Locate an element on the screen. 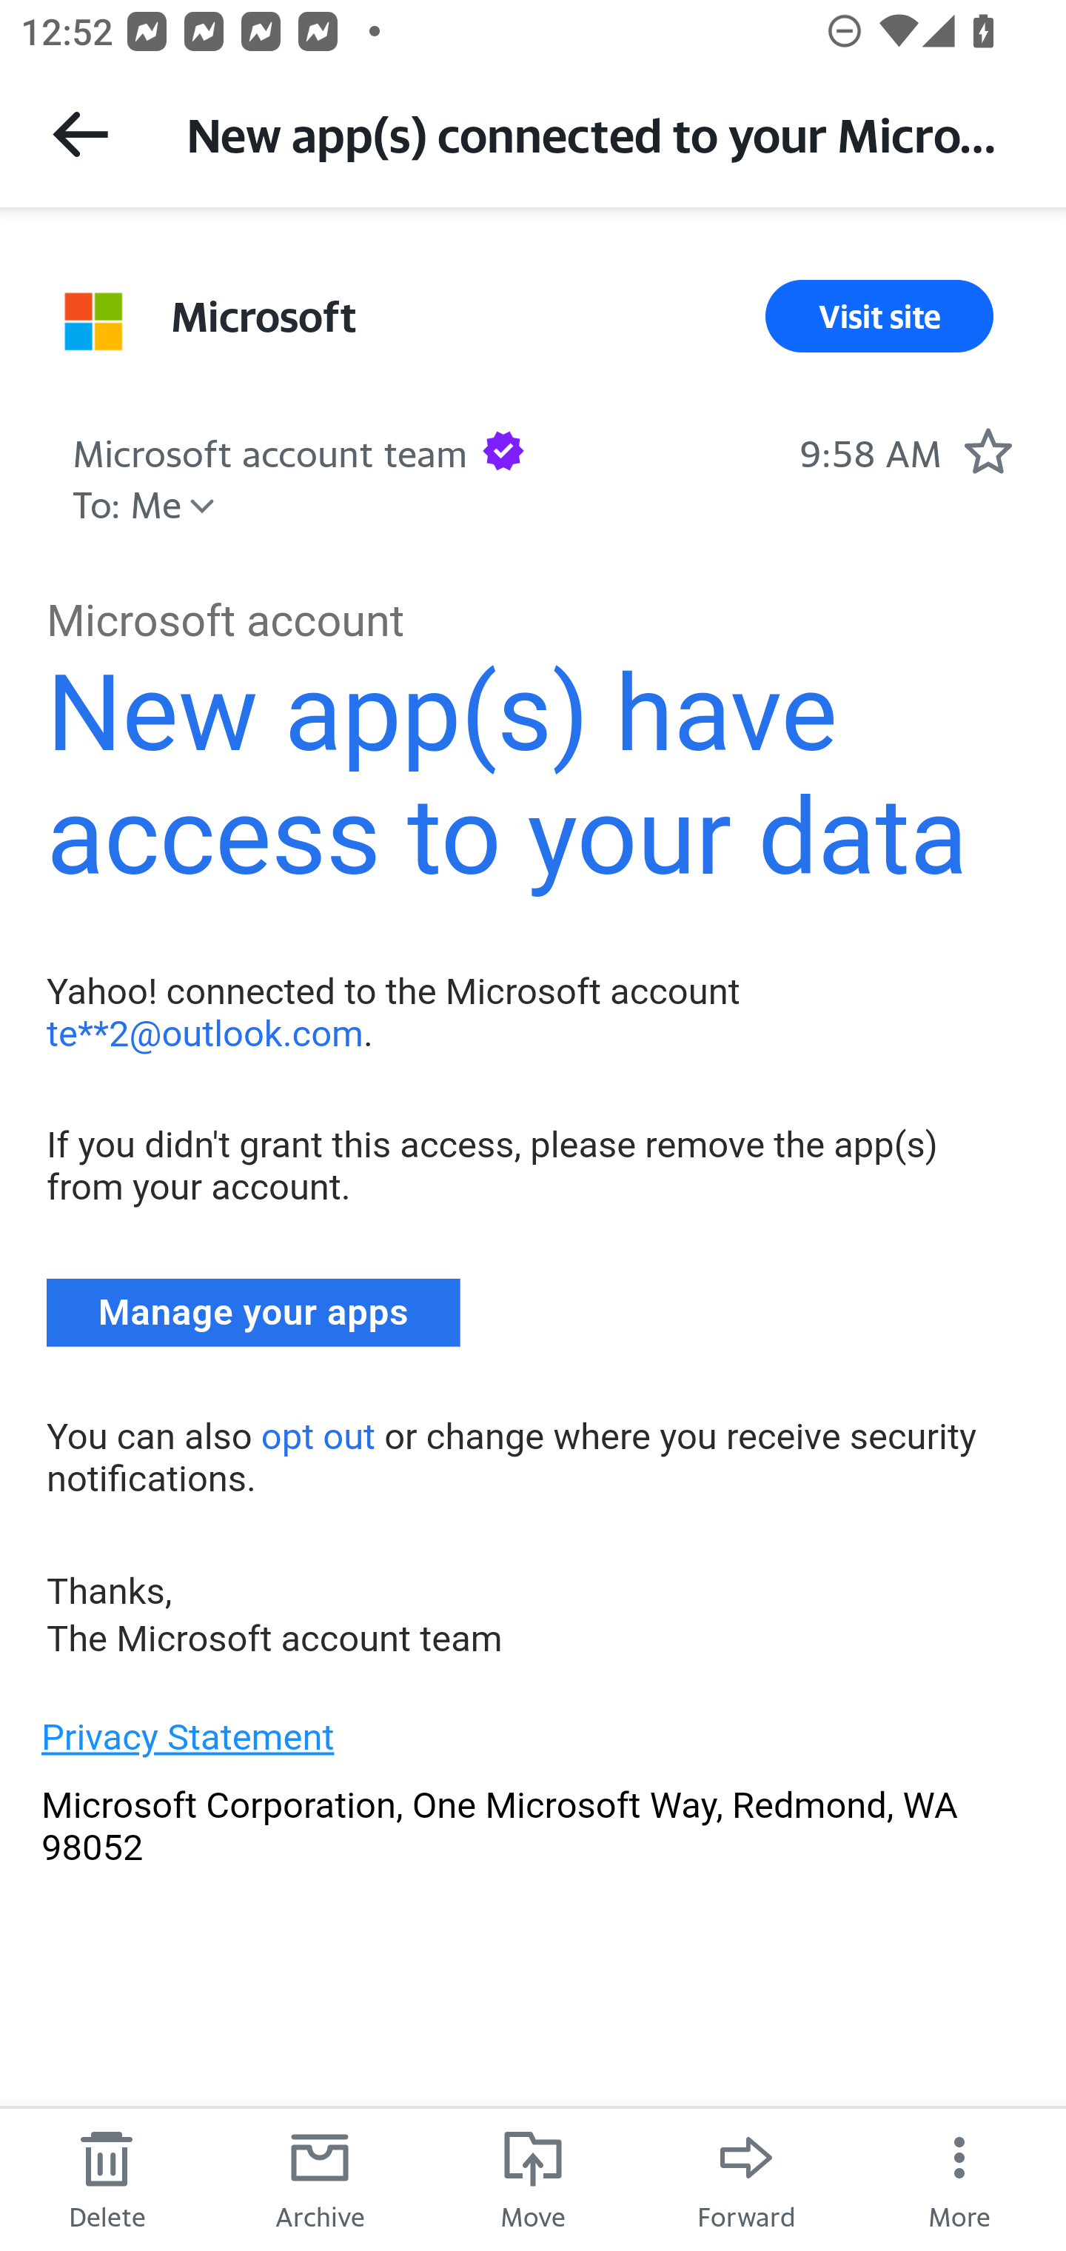 Image resolution: width=1066 pixels, height=2251 pixels. te**2@outlook.com is located at coordinates (204, 1032).